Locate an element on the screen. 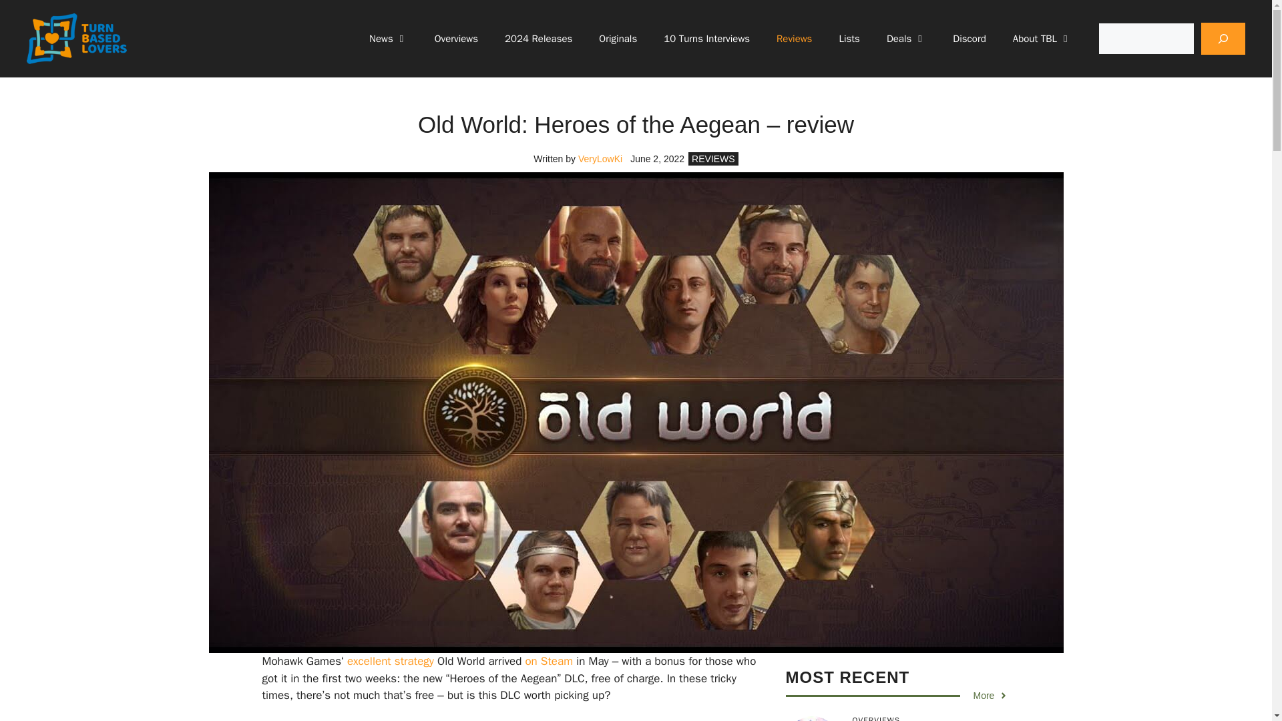  excellent strategy is located at coordinates (391, 661).